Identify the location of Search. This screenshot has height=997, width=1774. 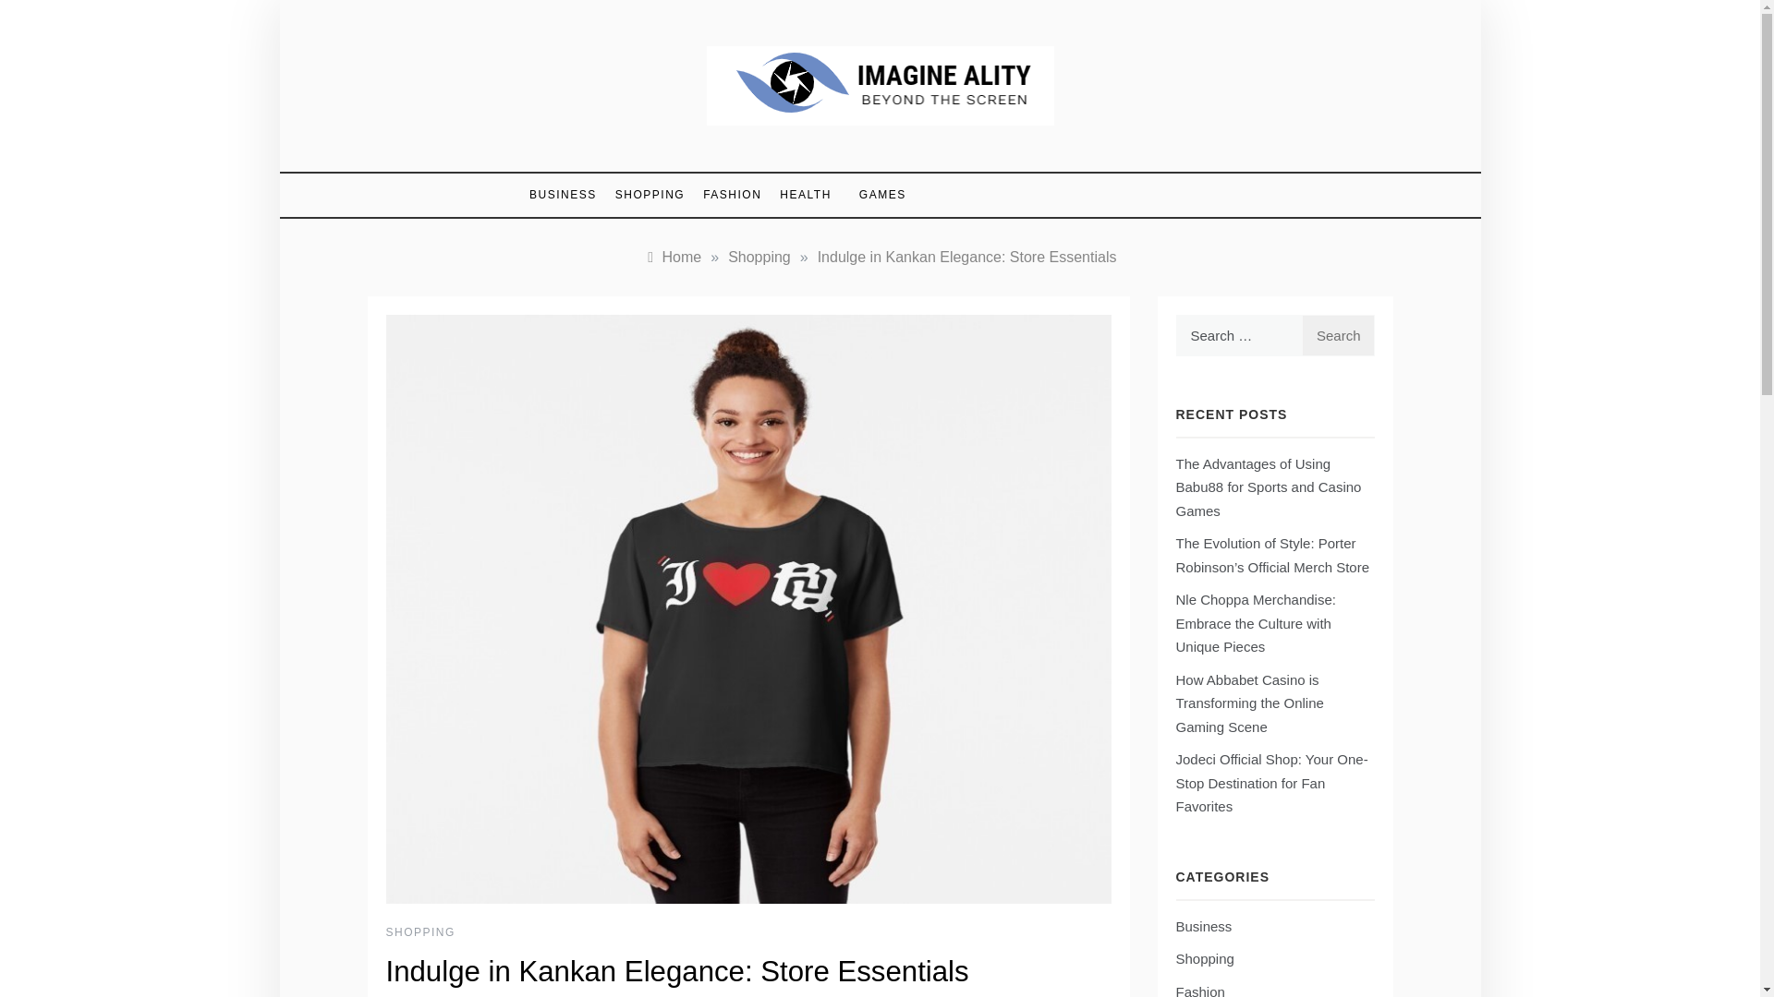
(1338, 335).